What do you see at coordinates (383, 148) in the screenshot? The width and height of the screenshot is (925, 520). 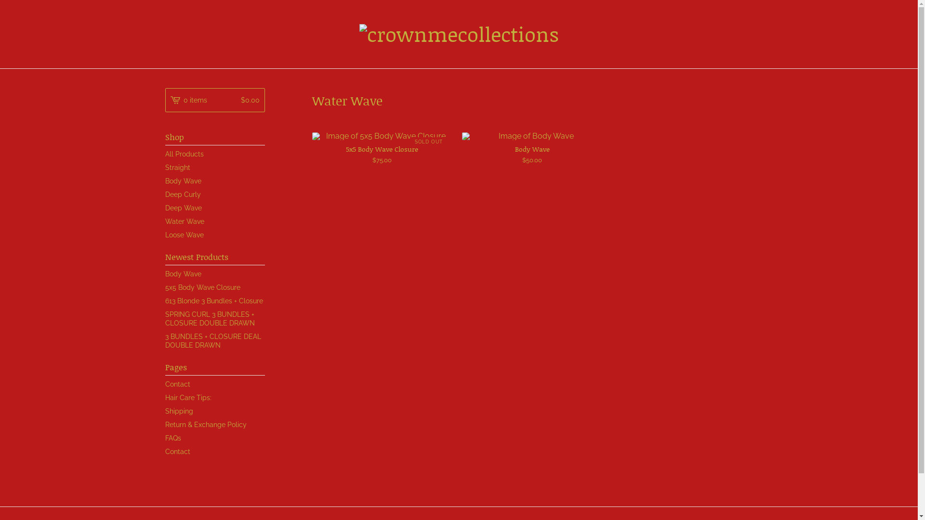 I see `5x5 Body Wave Closure
$75.00
SOLD OUT` at bounding box center [383, 148].